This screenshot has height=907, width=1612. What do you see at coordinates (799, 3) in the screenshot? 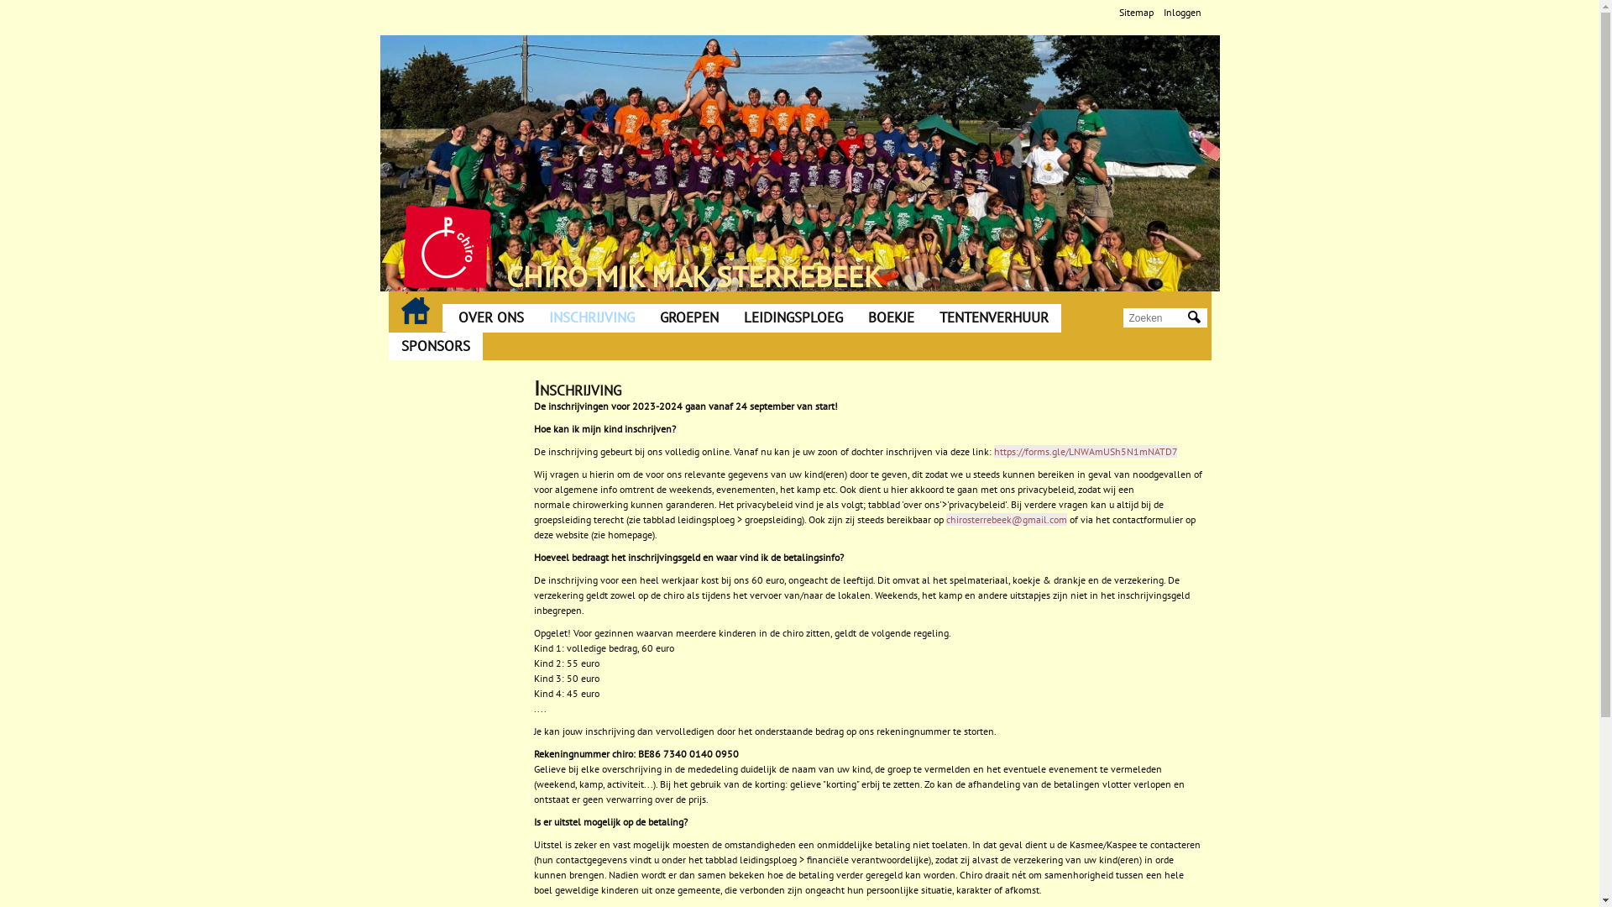
I see `Jump to navigation` at bounding box center [799, 3].